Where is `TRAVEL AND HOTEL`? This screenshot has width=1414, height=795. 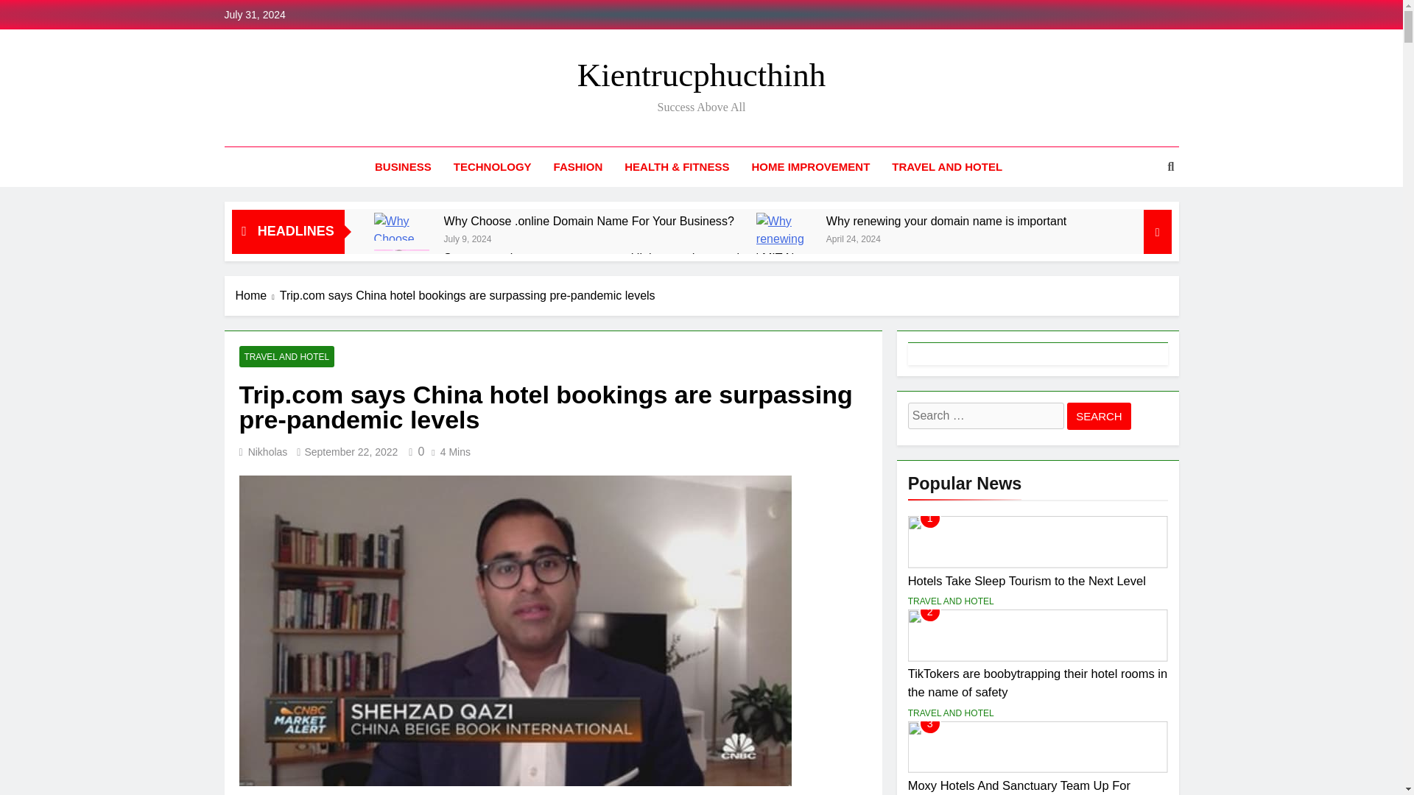 TRAVEL AND HOTEL is located at coordinates (947, 166).